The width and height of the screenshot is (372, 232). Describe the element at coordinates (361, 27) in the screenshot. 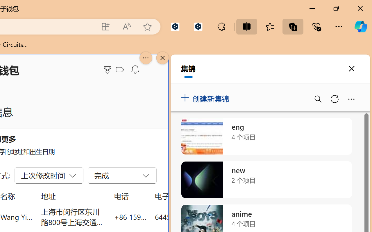

I see `Copilot (Ctrl+Shift+.)` at that location.